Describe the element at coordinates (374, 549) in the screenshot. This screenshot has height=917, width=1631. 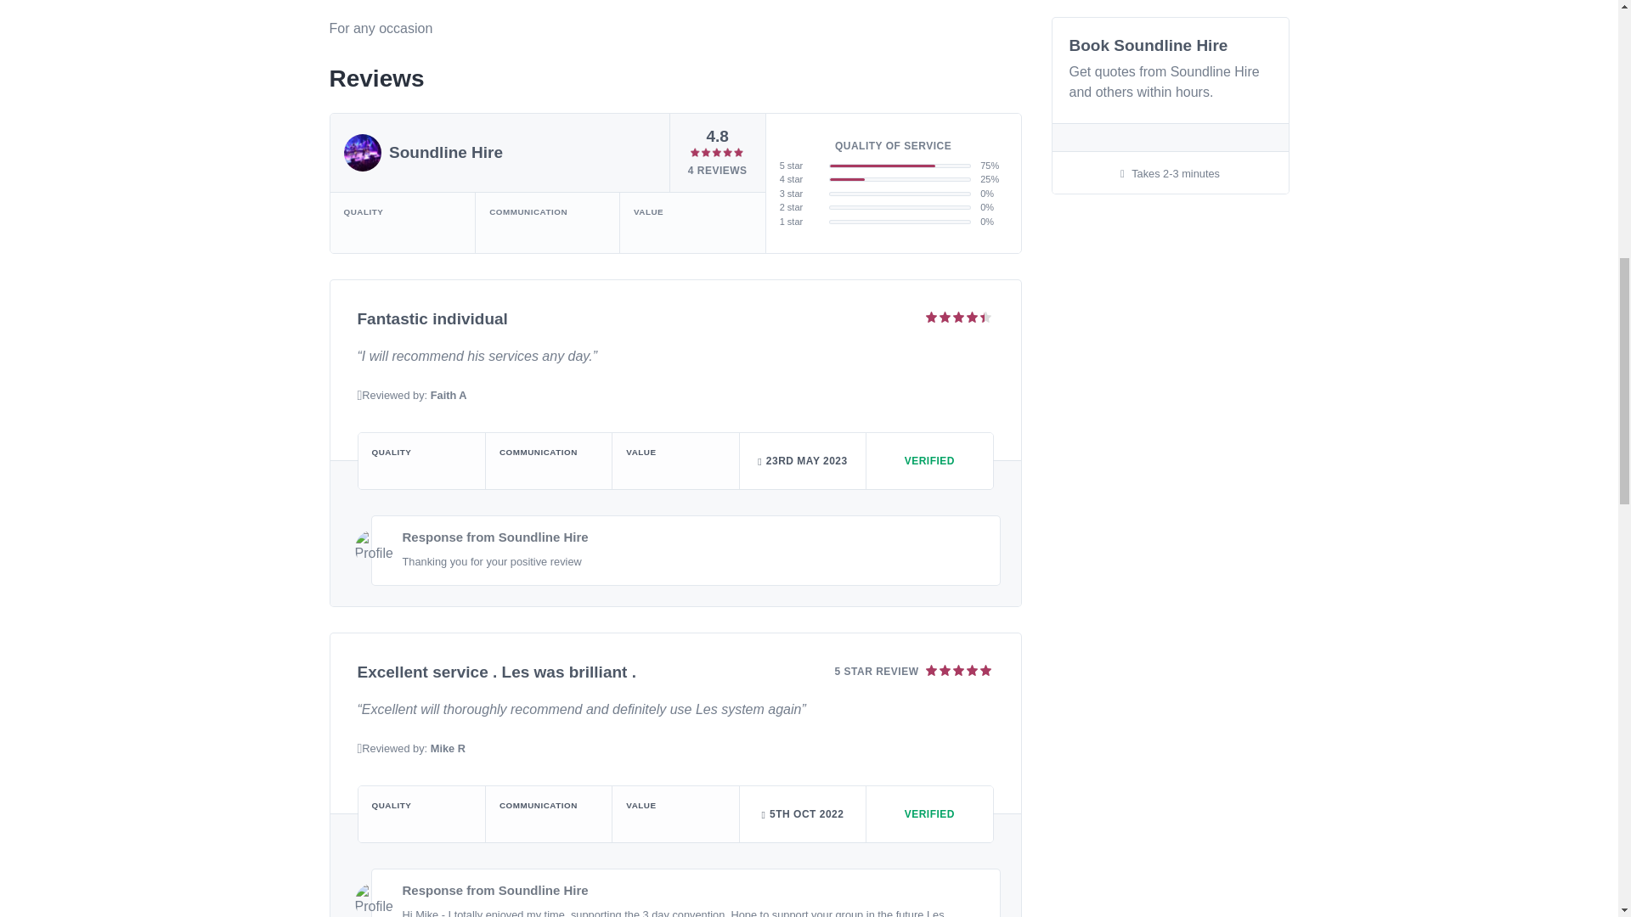
I see `Profile Image` at that location.